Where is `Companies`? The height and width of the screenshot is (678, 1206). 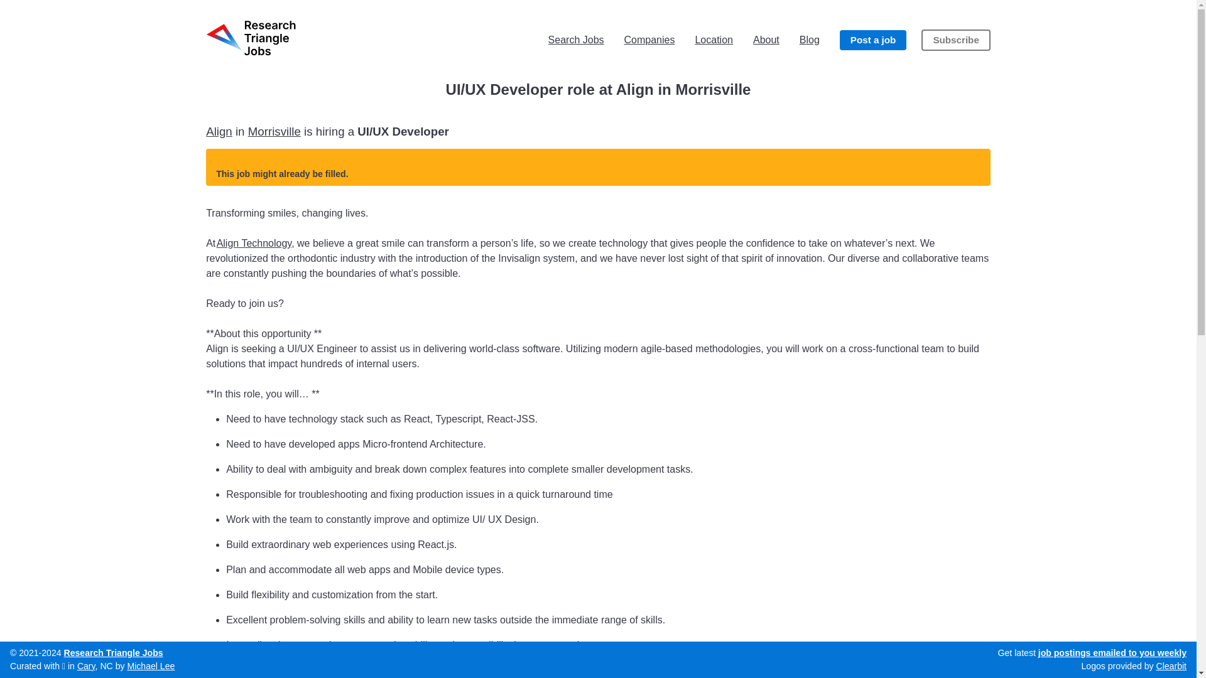
Companies is located at coordinates (649, 40).